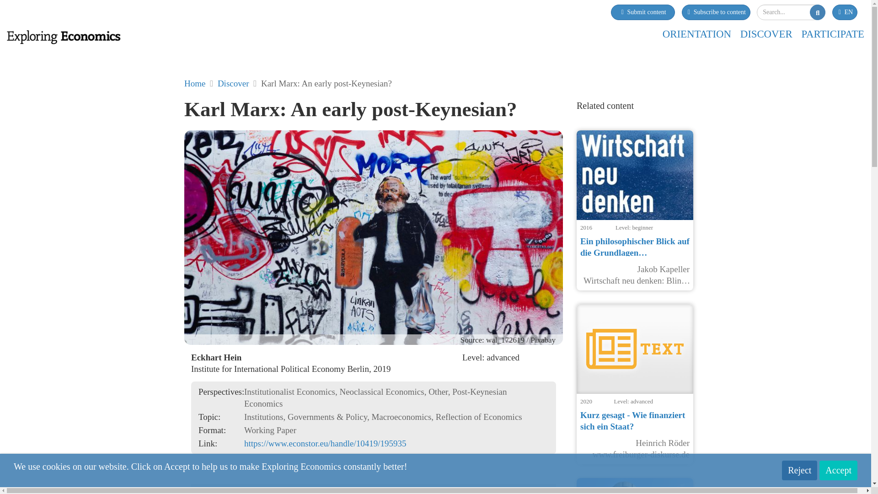 The height and width of the screenshot is (494, 878). What do you see at coordinates (845, 12) in the screenshot?
I see `Select language` at bounding box center [845, 12].